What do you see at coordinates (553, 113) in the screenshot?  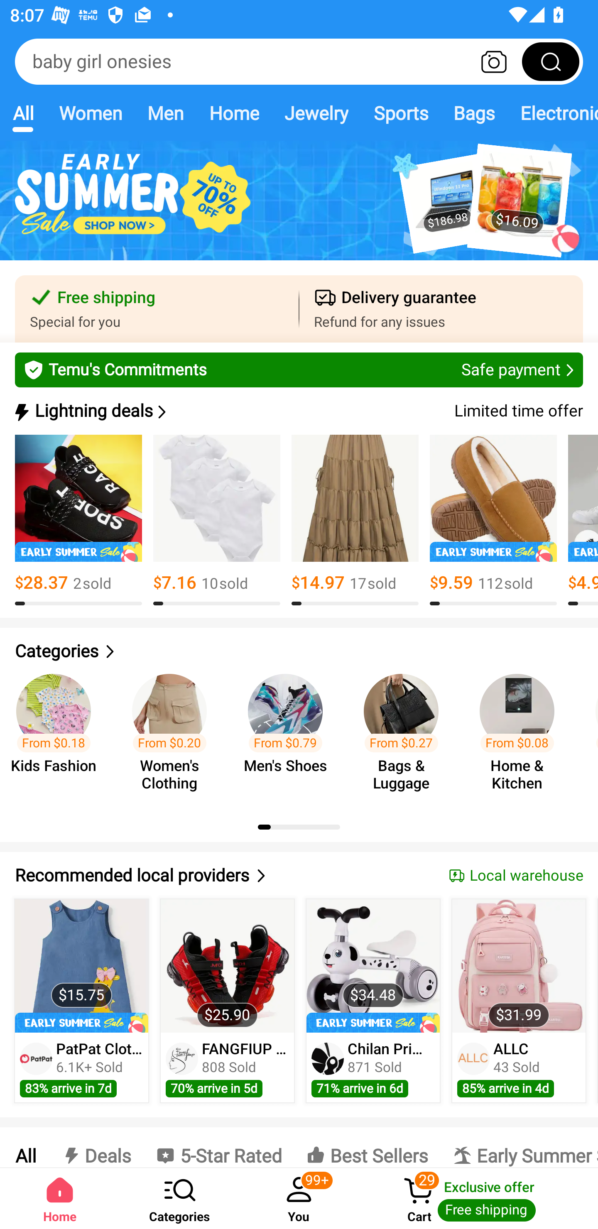 I see `Electronics` at bounding box center [553, 113].